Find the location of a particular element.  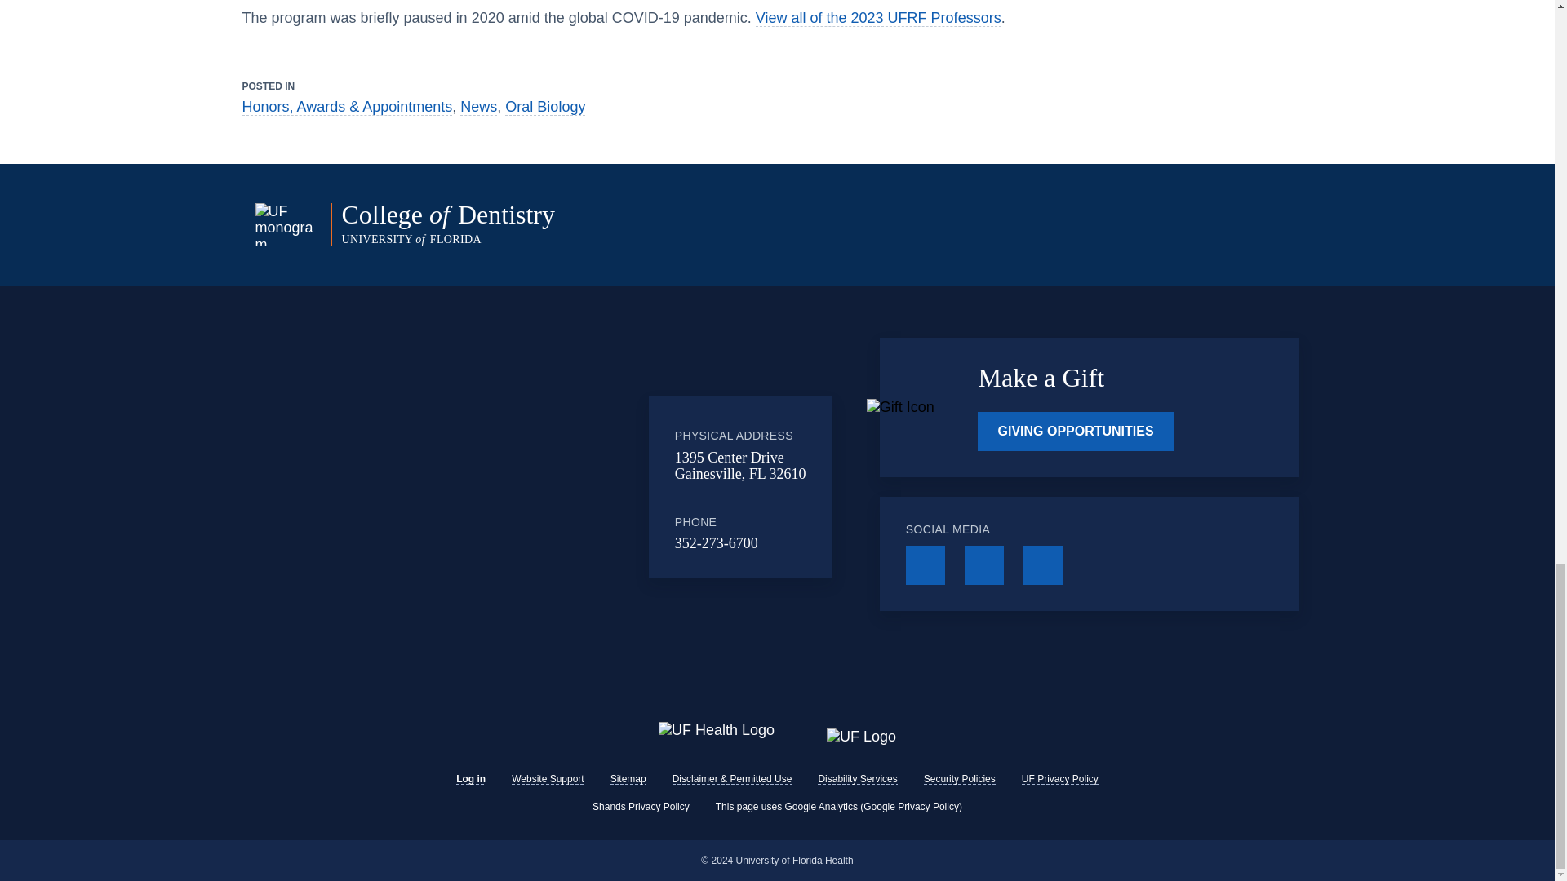

Shands Privacy Policy is located at coordinates (640, 806).